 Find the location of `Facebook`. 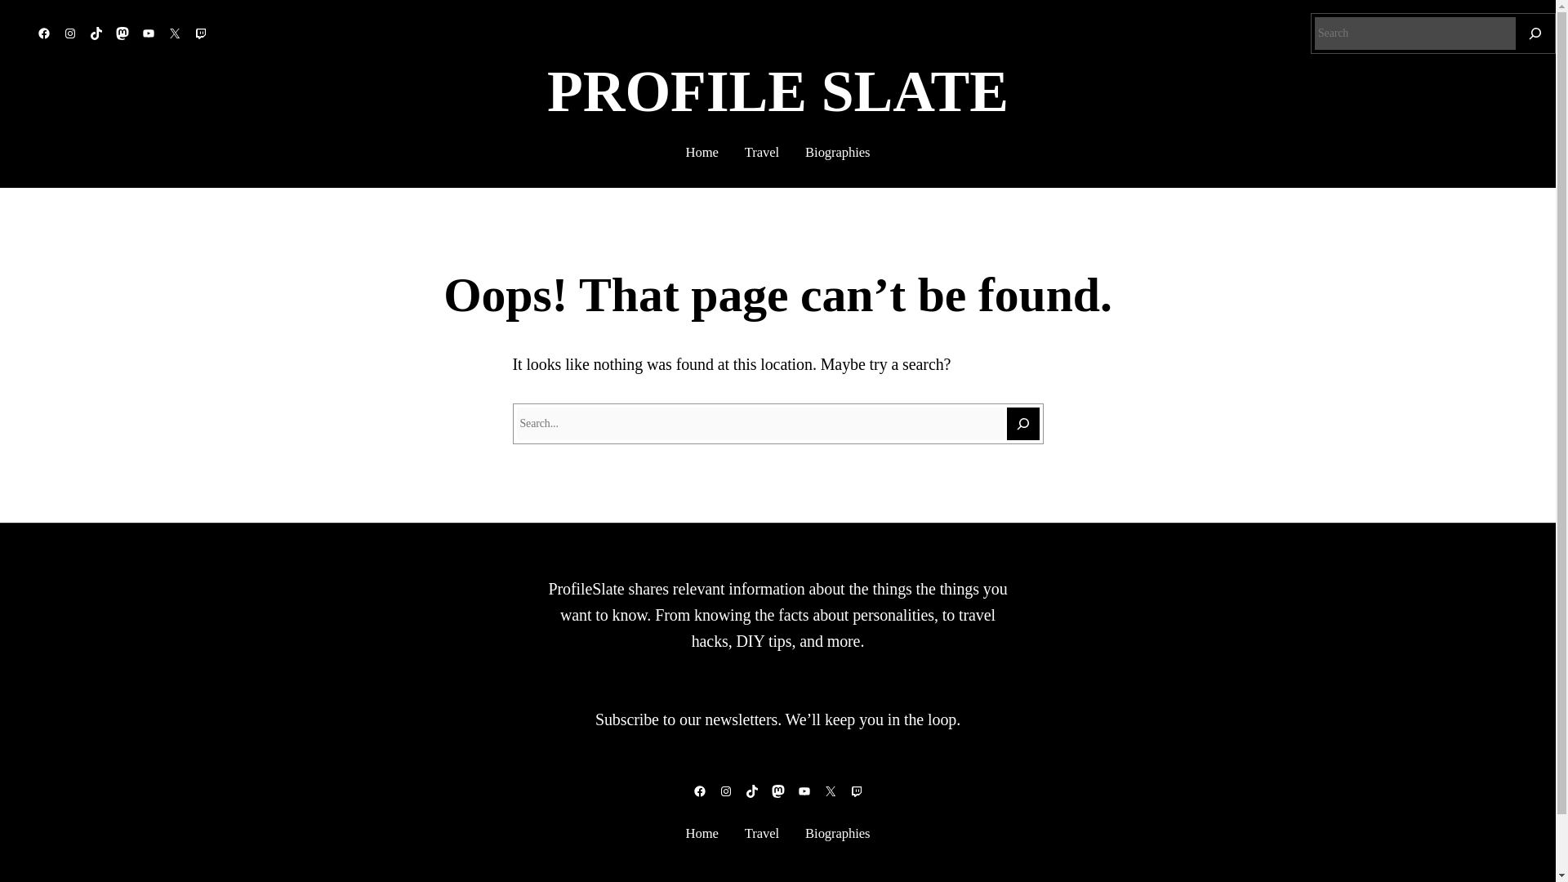

Facebook is located at coordinates (44, 33).